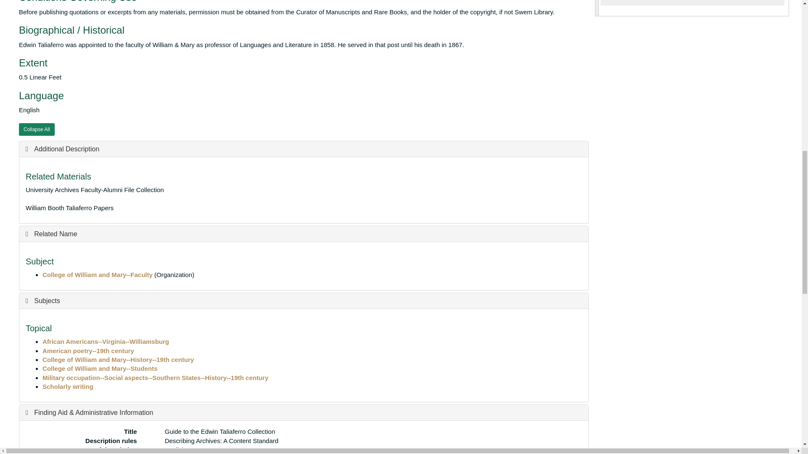 The width and height of the screenshot is (808, 454). I want to click on Related Name, so click(51, 234).